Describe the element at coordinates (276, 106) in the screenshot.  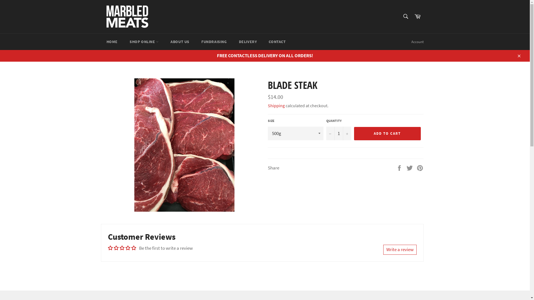
I see `Shipping` at that location.